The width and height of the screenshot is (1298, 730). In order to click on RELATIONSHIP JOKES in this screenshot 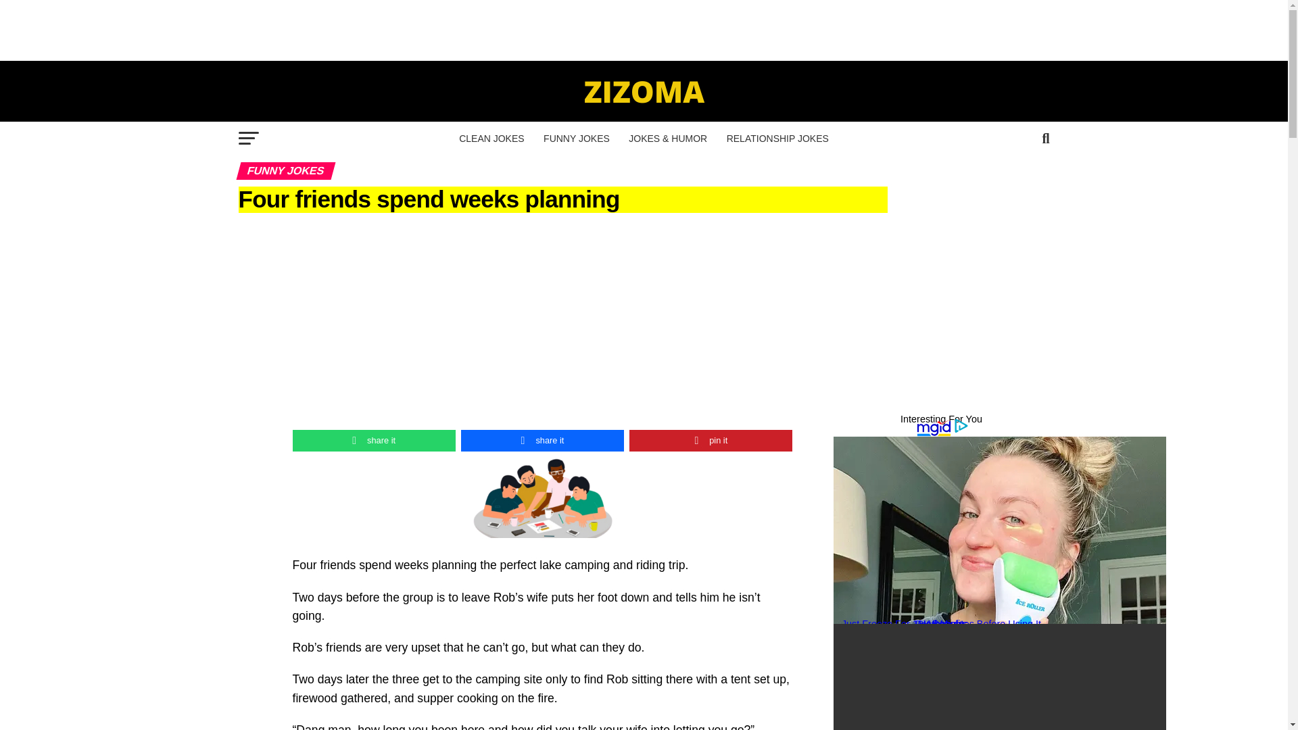, I will do `click(777, 139)`.